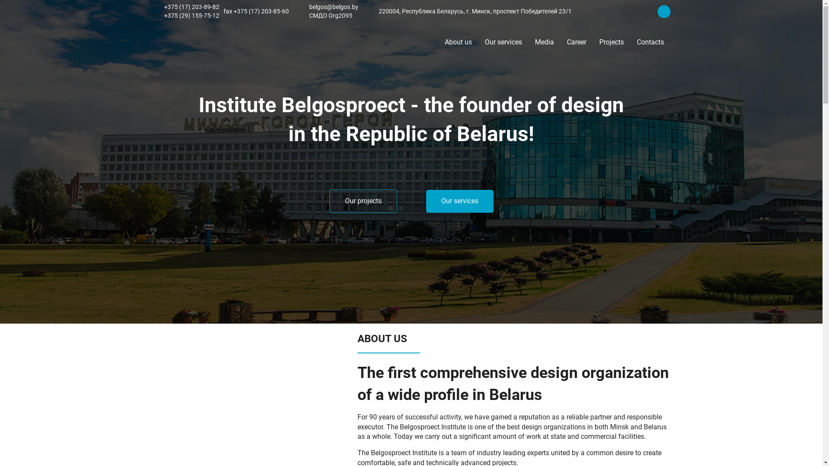 This screenshot has height=466, width=829. Describe the element at coordinates (459, 201) in the screenshot. I see `Our services` at that location.